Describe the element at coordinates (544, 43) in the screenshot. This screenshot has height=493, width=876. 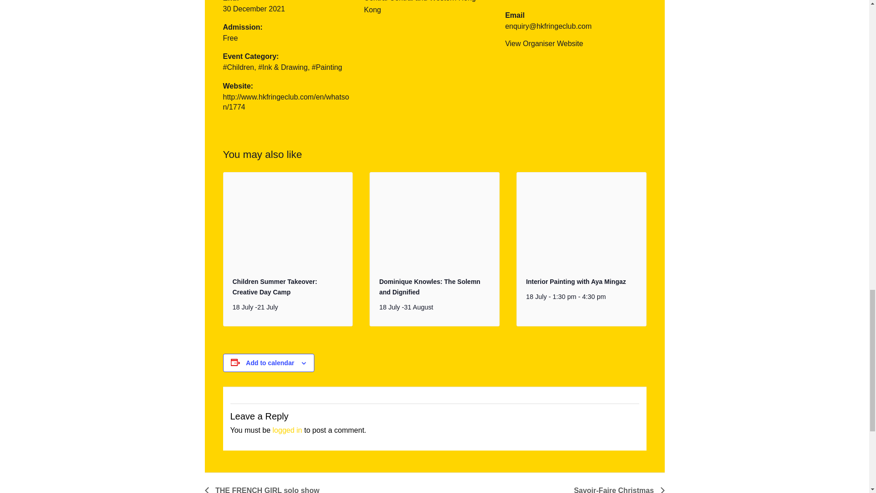
I see `View Organiser Website` at that location.